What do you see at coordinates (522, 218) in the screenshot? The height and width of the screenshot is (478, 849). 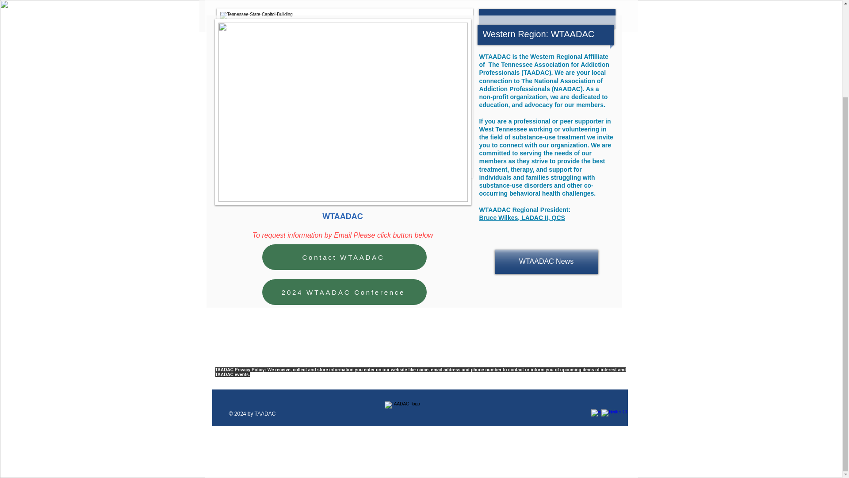 I see `Bruce Wilkes, LADAC II, QCS` at bounding box center [522, 218].